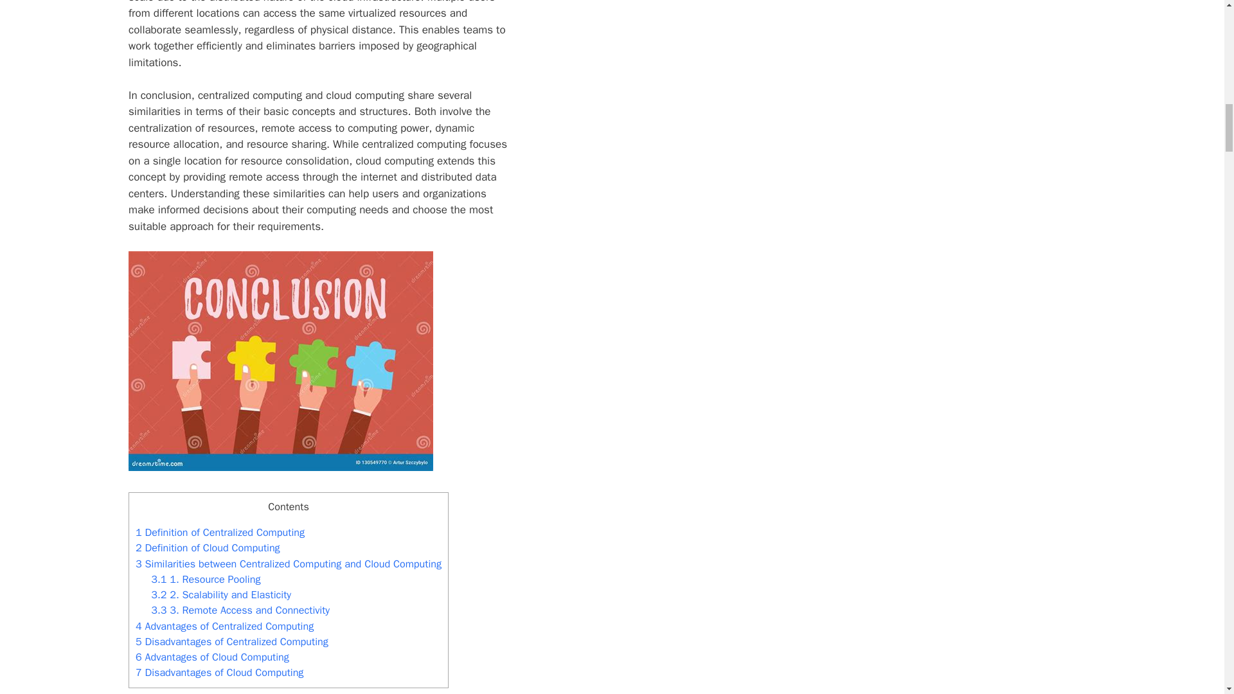  I want to click on 3.3 3. Remote Access and Connectivity, so click(240, 610).